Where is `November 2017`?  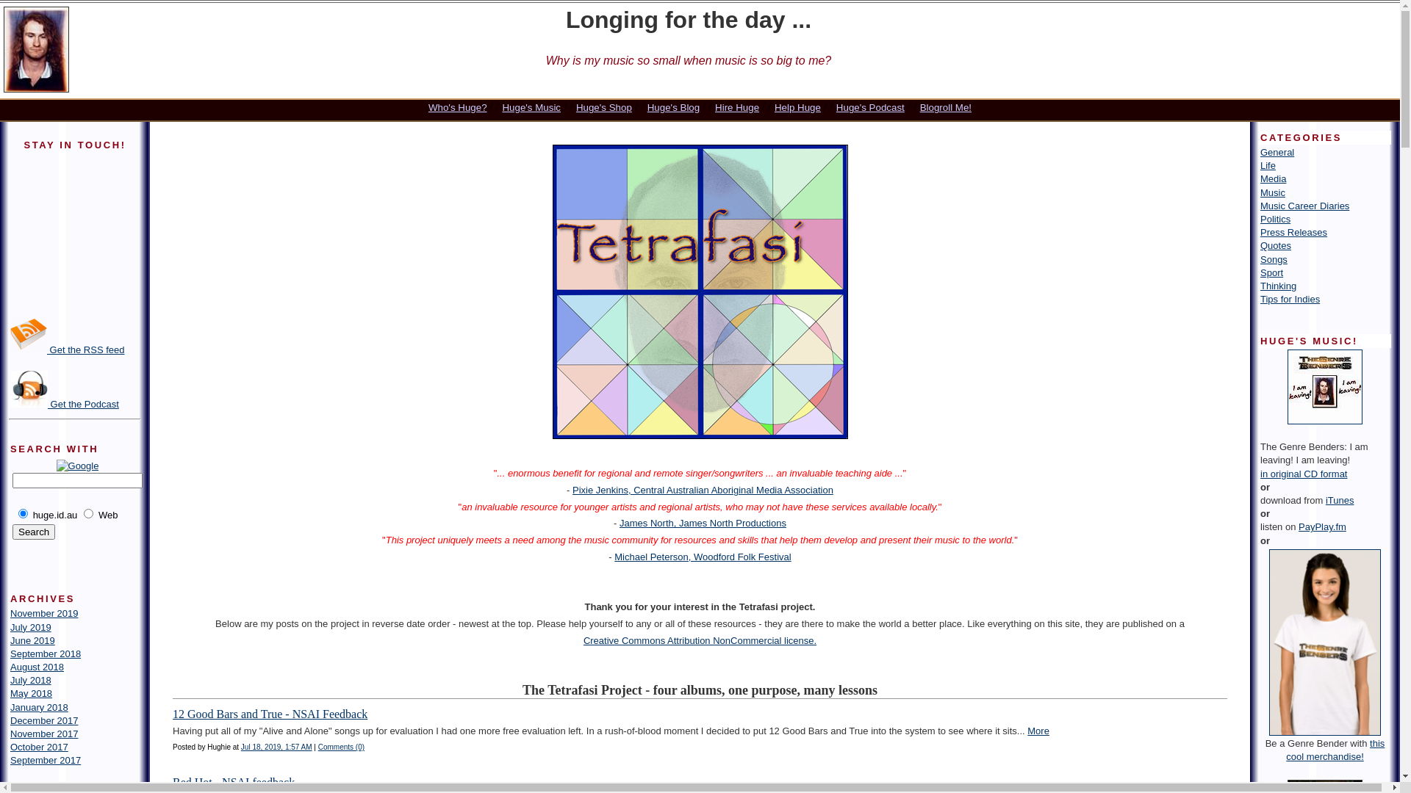
November 2017 is located at coordinates (44, 734).